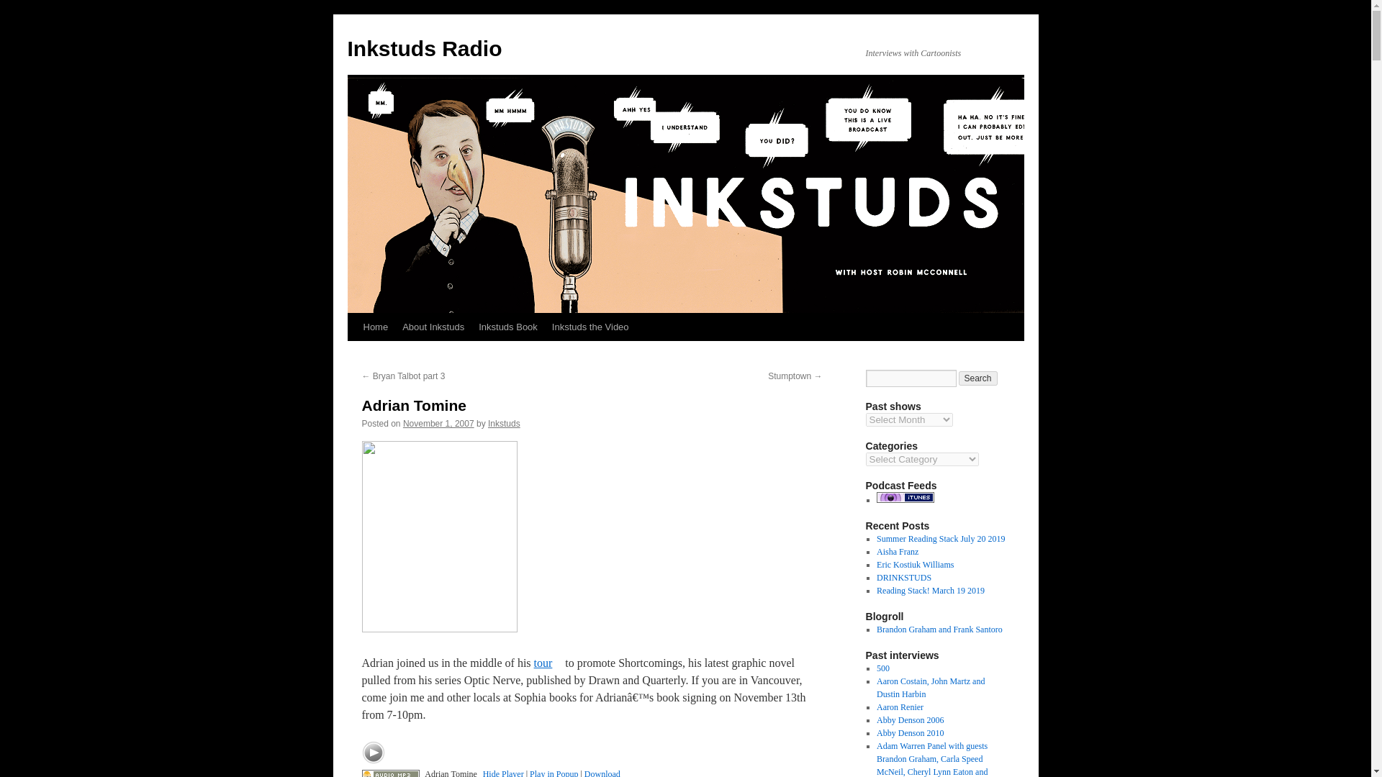 The height and width of the screenshot is (777, 1382). Describe the element at coordinates (904, 577) in the screenshot. I see `DRINKSTUDS` at that location.